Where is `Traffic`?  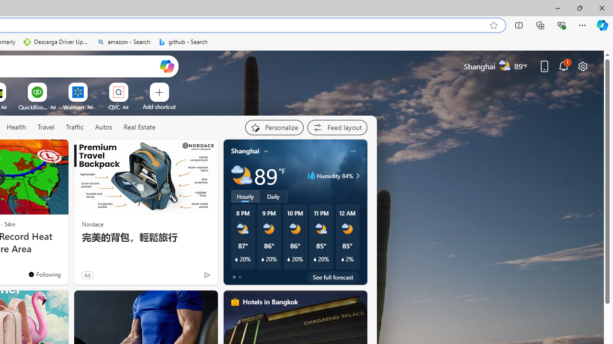 Traffic is located at coordinates (75, 128).